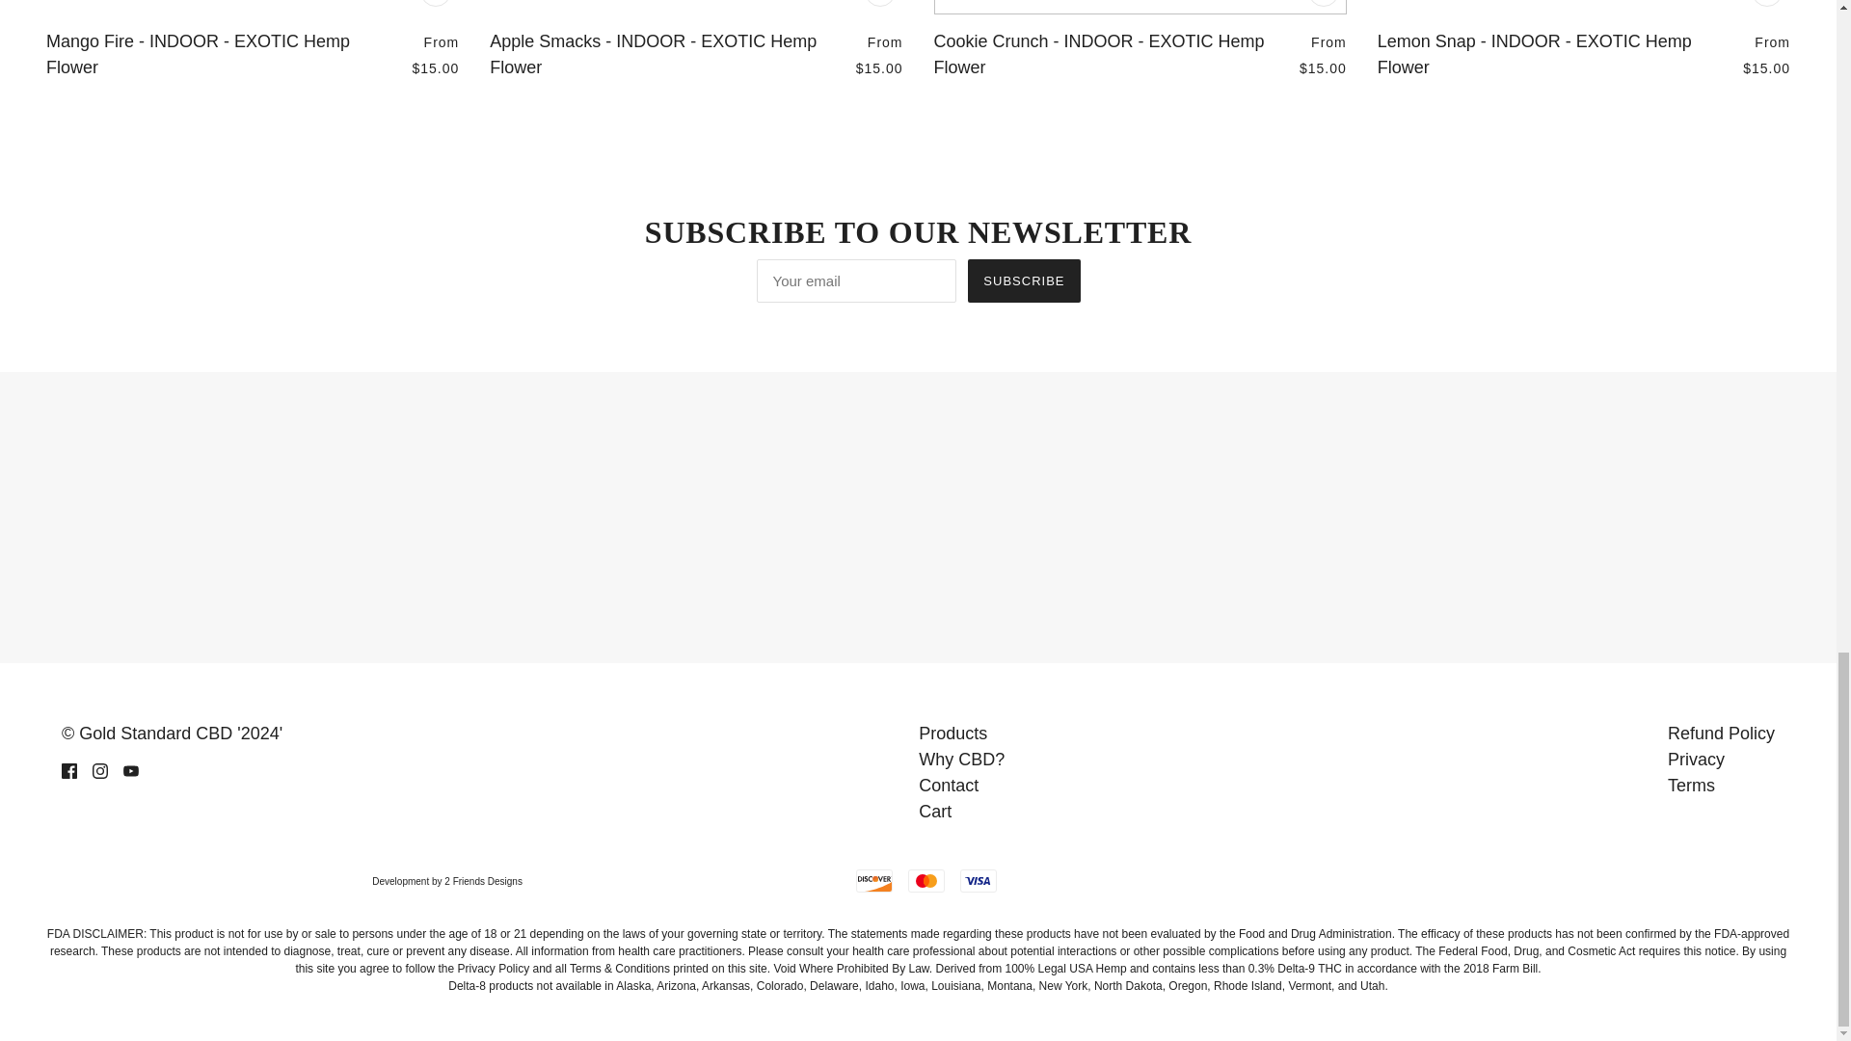 Image resolution: width=1851 pixels, height=1041 pixels. I want to click on Discover, so click(873, 880).